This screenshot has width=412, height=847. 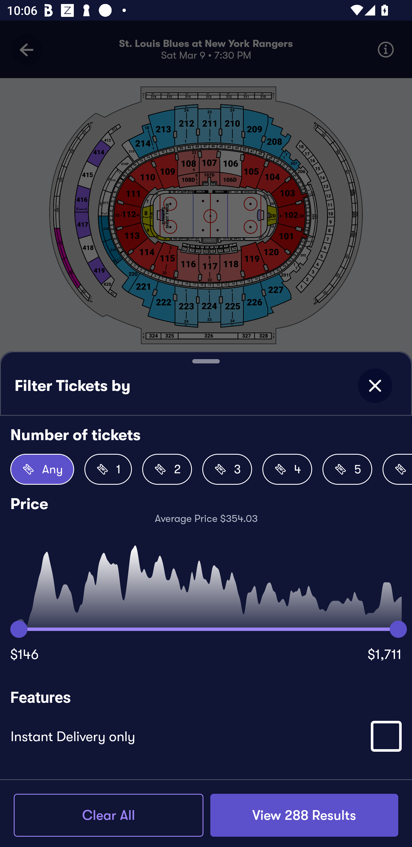 I want to click on View 288 Results, so click(x=304, y=815).